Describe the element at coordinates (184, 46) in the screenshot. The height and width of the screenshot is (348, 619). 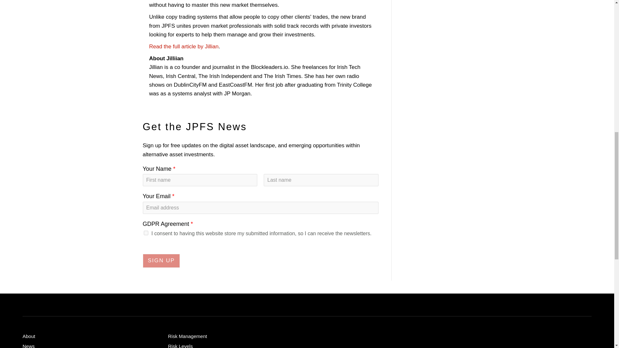
I see `Read the full article by Jillian` at that location.